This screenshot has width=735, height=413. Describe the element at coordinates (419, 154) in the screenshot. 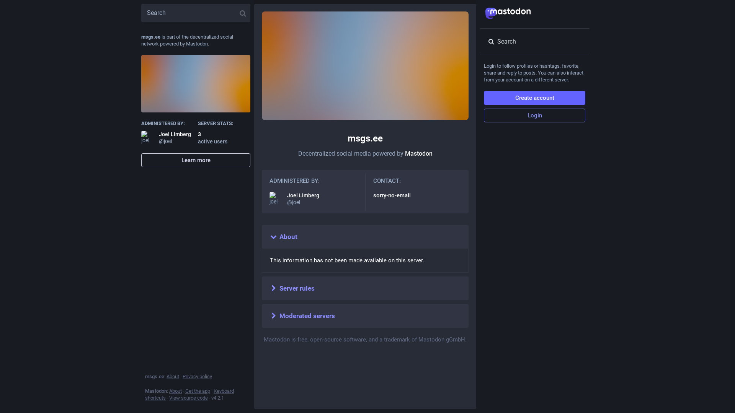

I see `Mastodon` at that location.